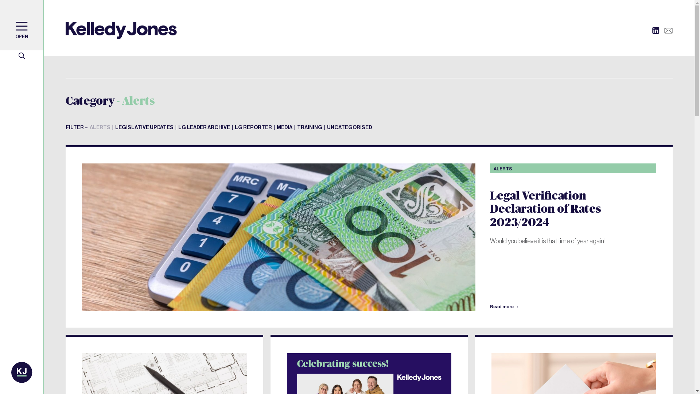 The image size is (700, 394). What do you see at coordinates (144, 128) in the screenshot?
I see `LEGISLATIVE UPDATES` at bounding box center [144, 128].